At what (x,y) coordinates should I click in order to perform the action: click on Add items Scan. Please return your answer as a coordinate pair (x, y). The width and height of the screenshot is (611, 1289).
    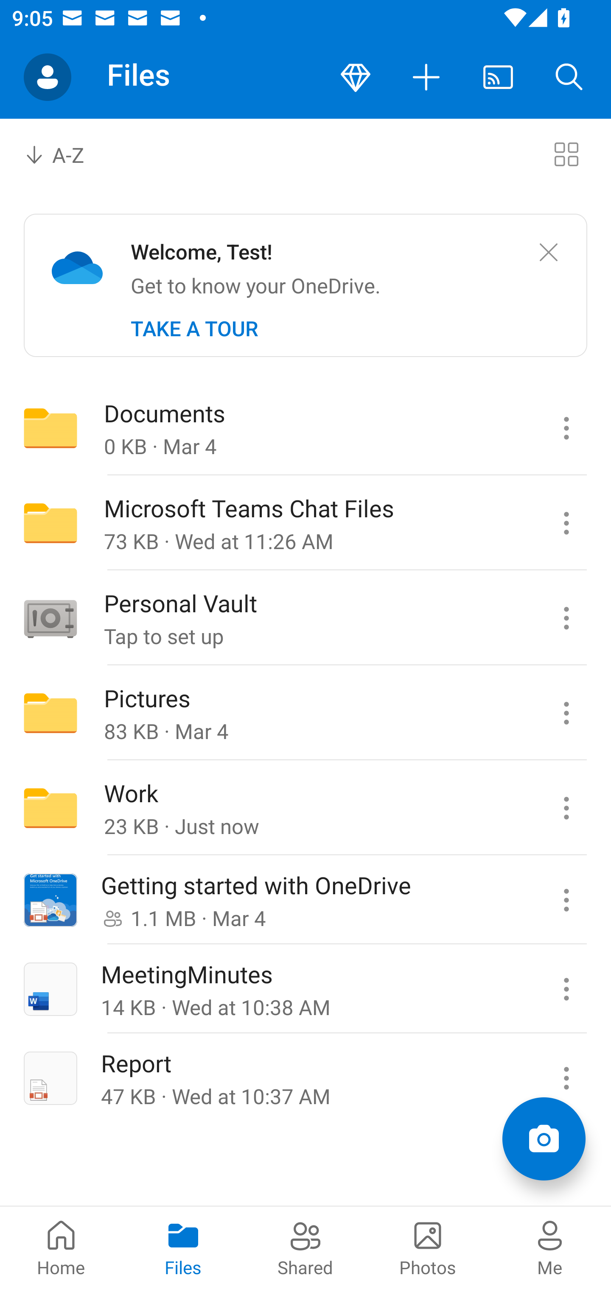
    Looking at the image, I should click on (544, 1139).